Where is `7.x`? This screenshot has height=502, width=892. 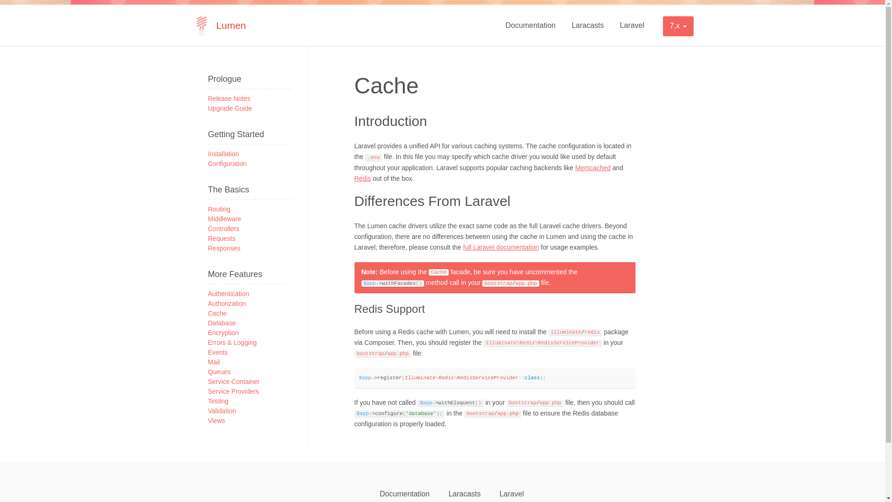
7.x is located at coordinates (678, 26).